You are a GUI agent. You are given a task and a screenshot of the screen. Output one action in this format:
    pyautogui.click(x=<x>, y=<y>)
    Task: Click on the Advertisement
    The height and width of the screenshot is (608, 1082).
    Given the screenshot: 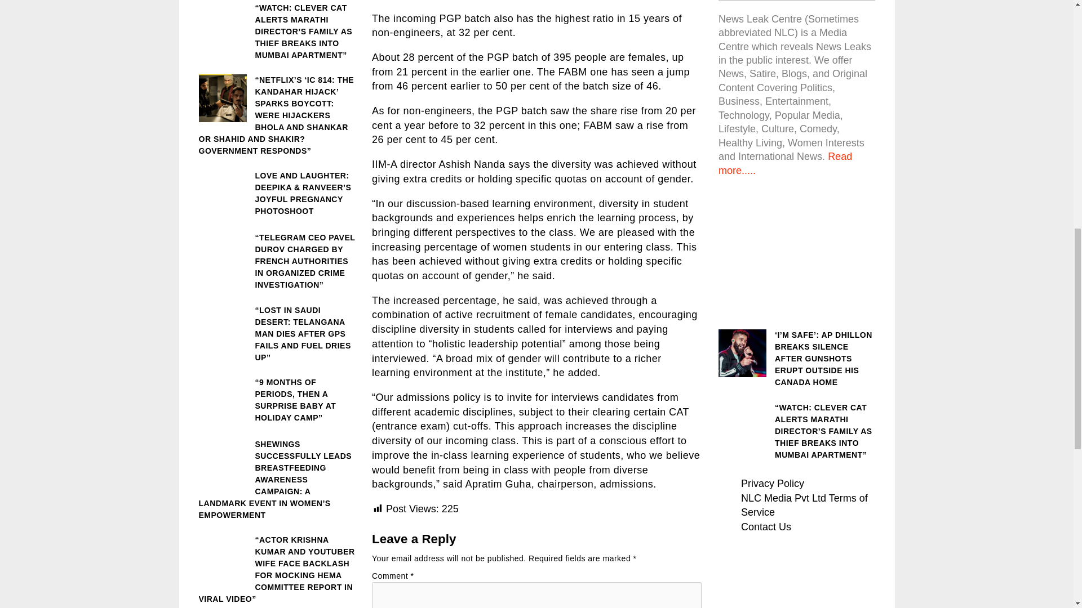 What is the action you would take?
    pyautogui.click(x=797, y=250)
    